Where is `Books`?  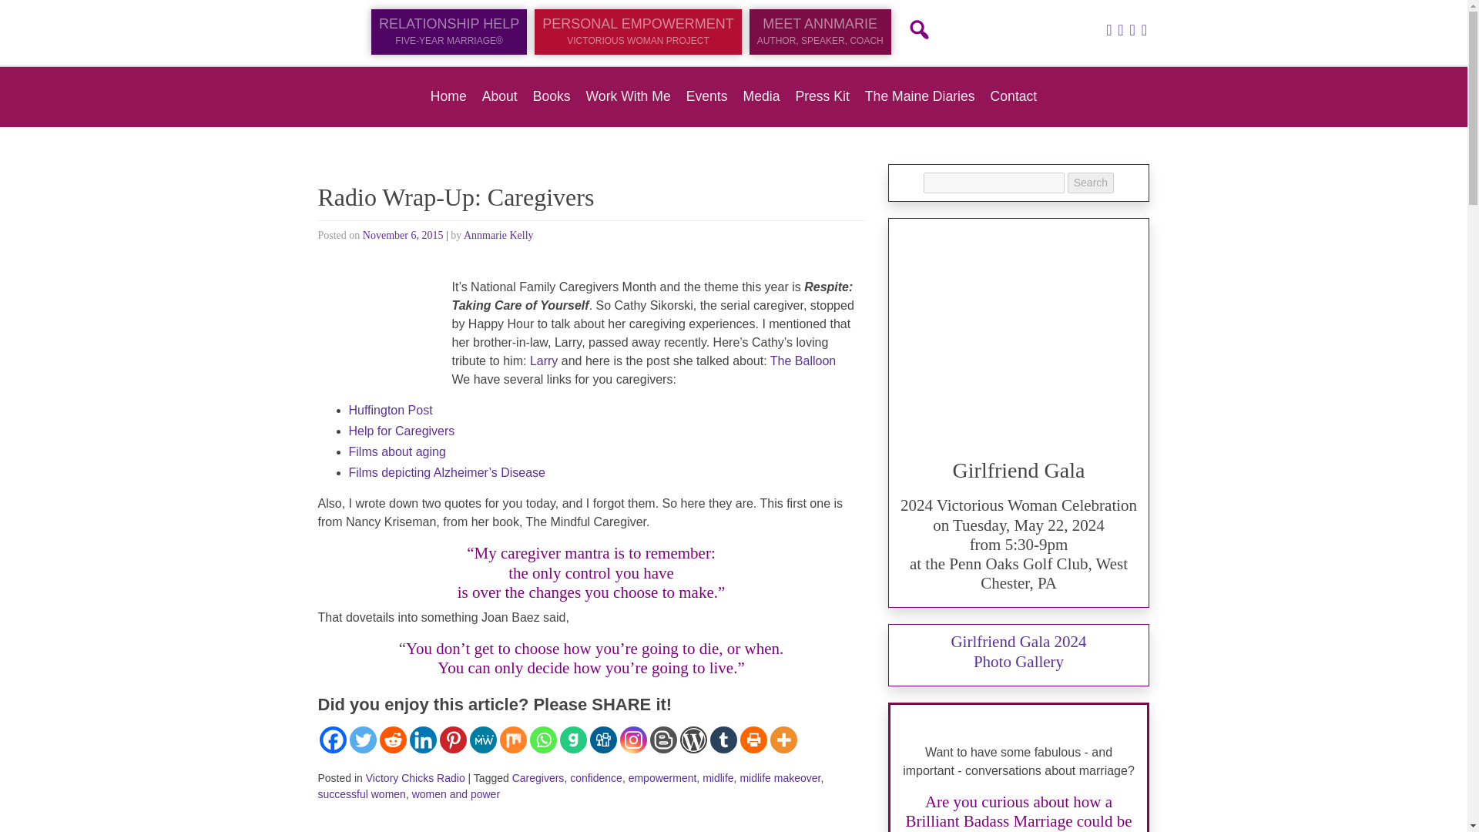 Books is located at coordinates (552, 96).